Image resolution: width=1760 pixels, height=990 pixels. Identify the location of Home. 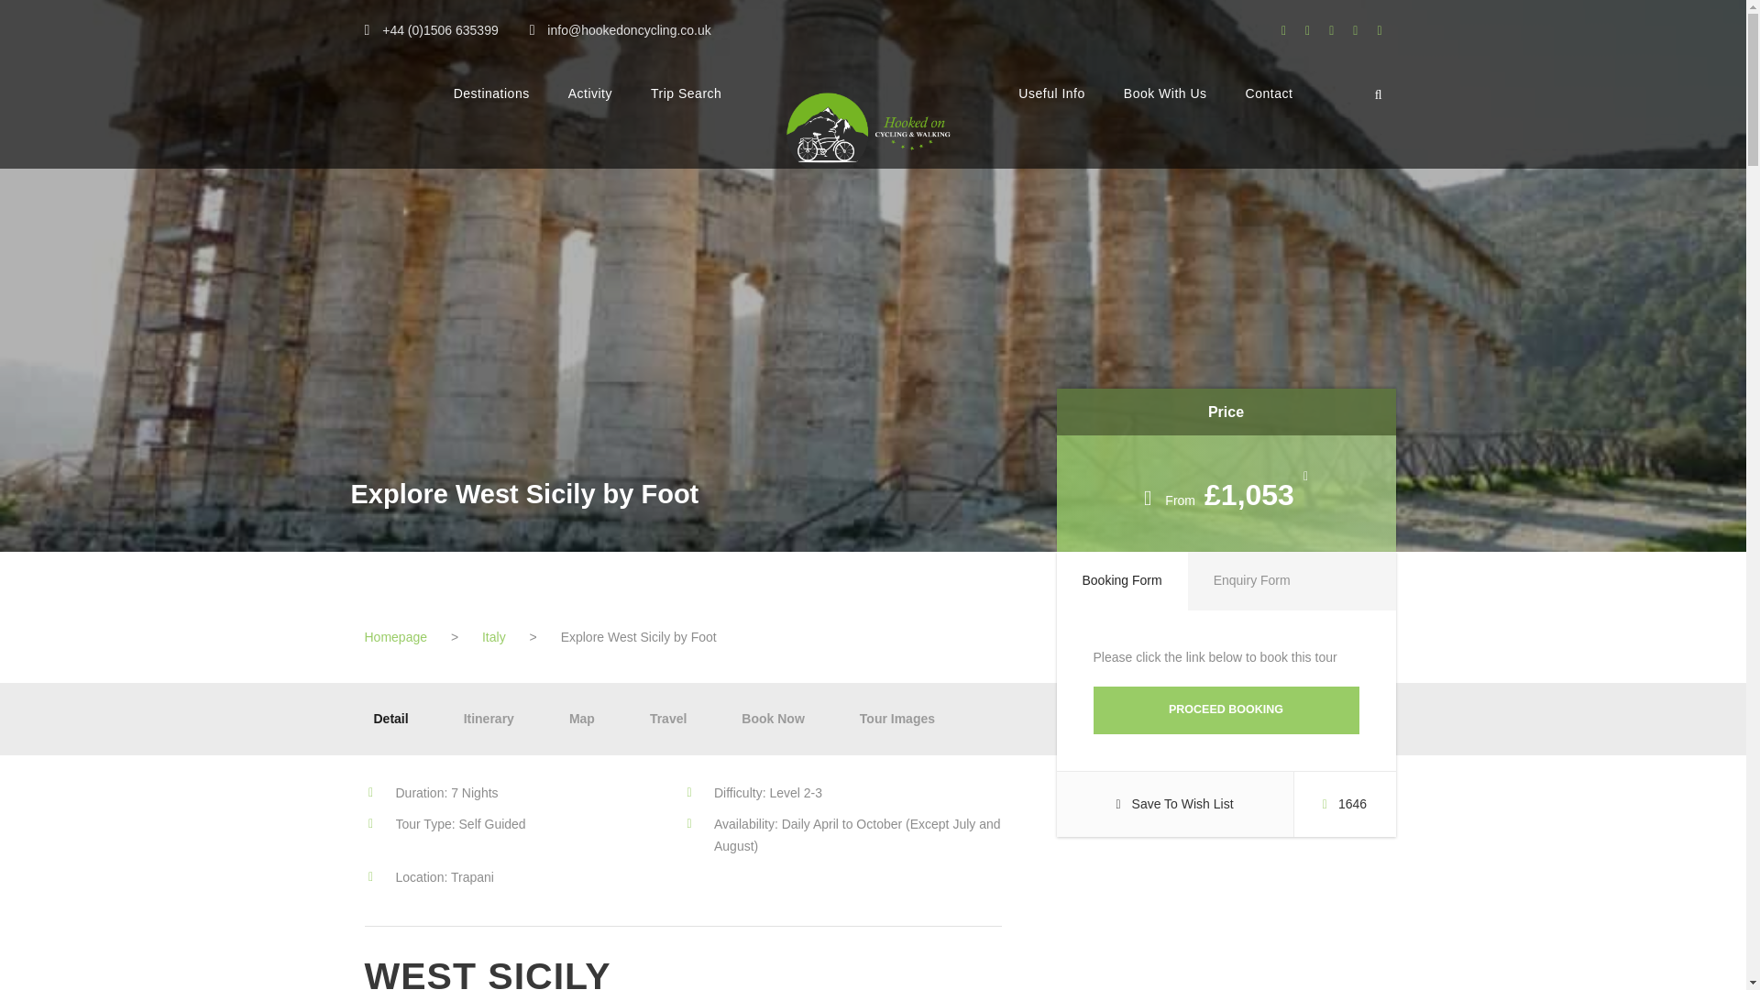
(396, 636).